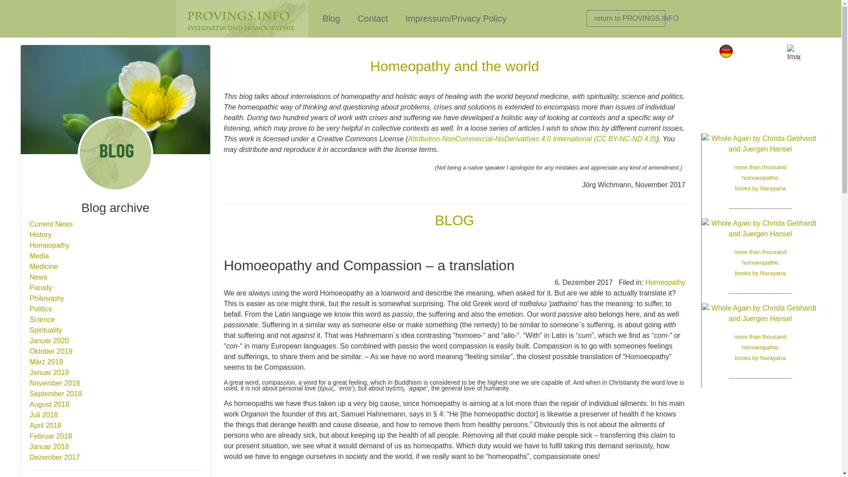 This screenshot has height=477, width=848. Describe the element at coordinates (51, 351) in the screenshot. I see `Oktober 2019` at that location.